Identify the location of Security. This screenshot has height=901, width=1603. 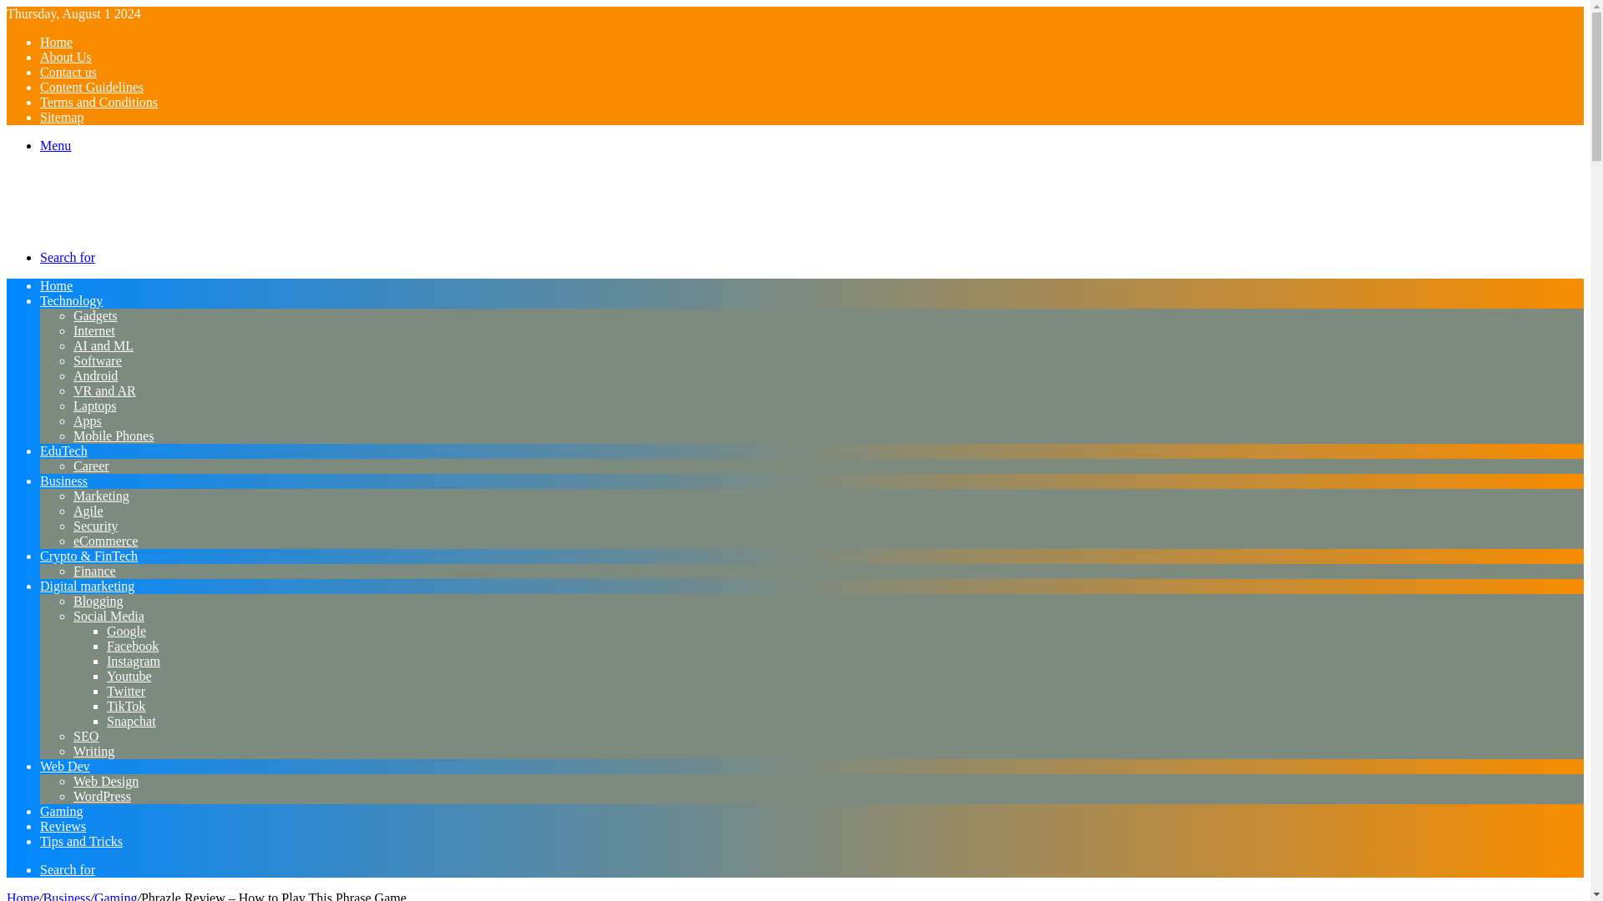
(95, 526).